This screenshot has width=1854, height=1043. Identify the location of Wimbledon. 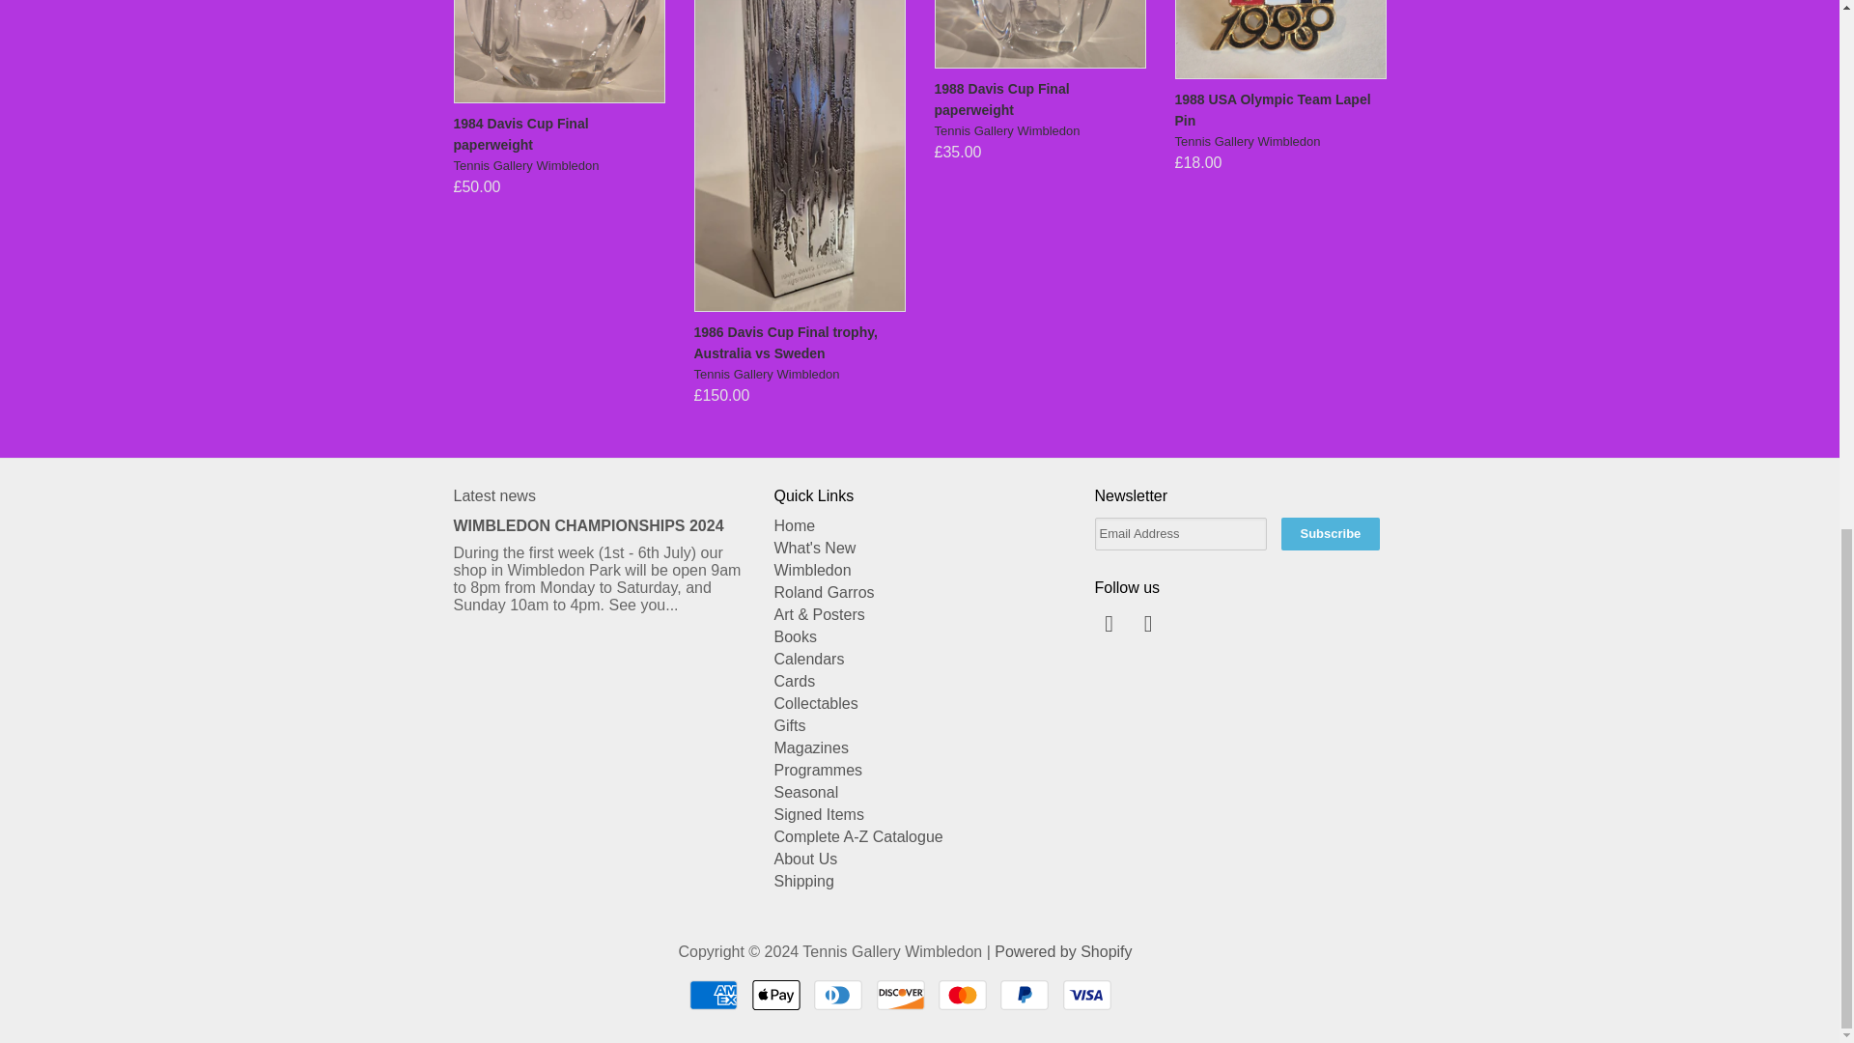
(813, 570).